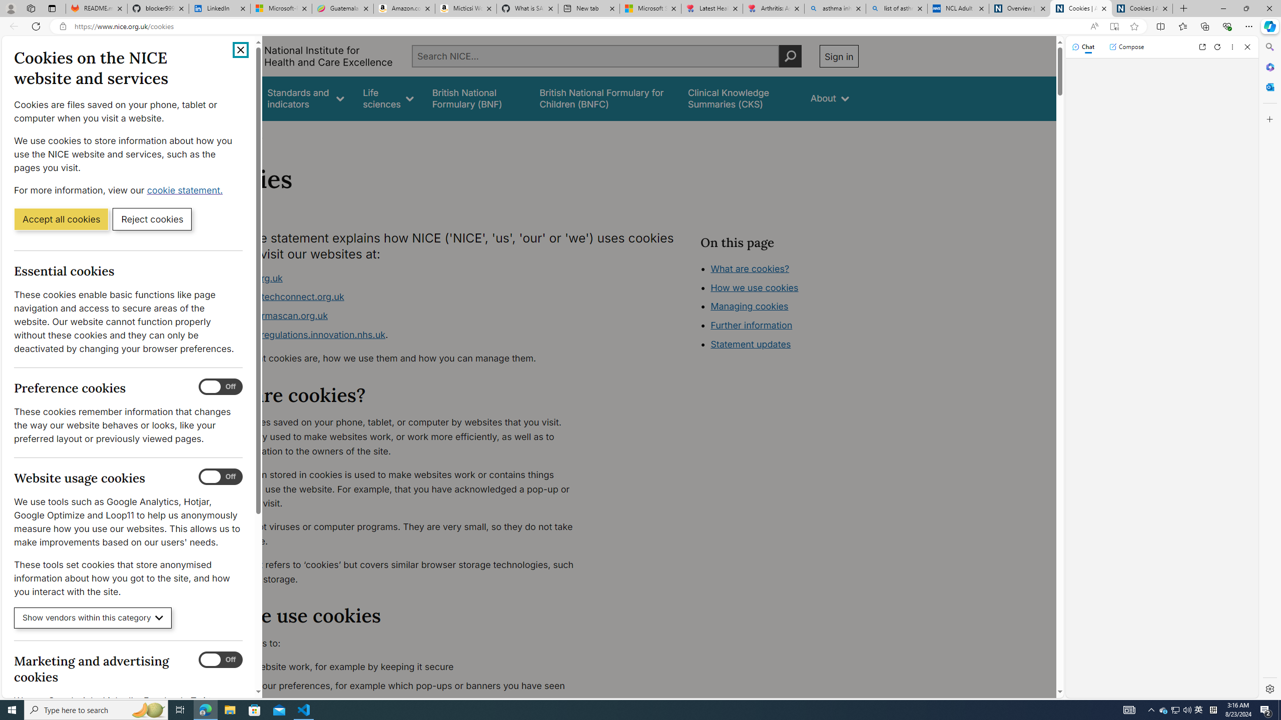  What do you see at coordinates (221, 387) in the screenshot?
I see `Preference cookies` at bounding box center [221, 387].